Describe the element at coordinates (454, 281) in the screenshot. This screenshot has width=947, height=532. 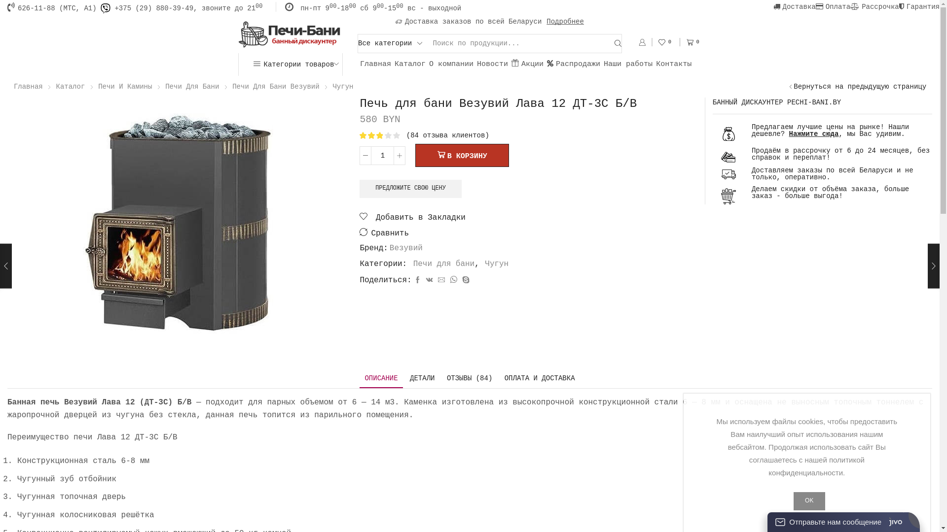
I see `whatsapp` at that location.